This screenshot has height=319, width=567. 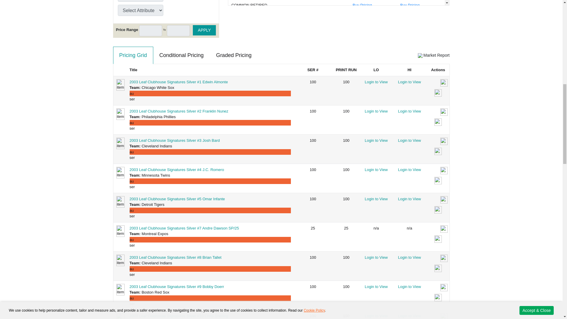 I want to click on apply, so click(x=204, y=30).